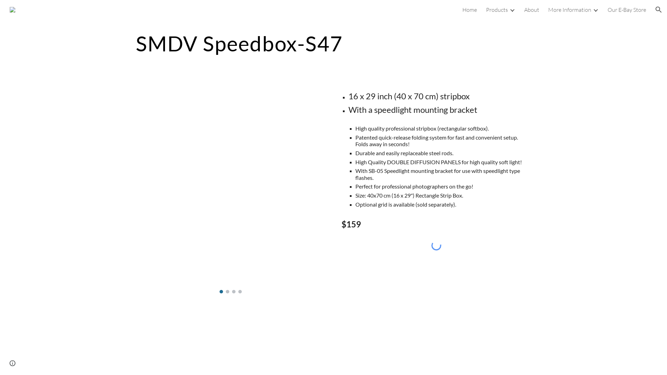  Describe the element at coordinates (497, 10) in the screenshot. I see `Products` at that location.